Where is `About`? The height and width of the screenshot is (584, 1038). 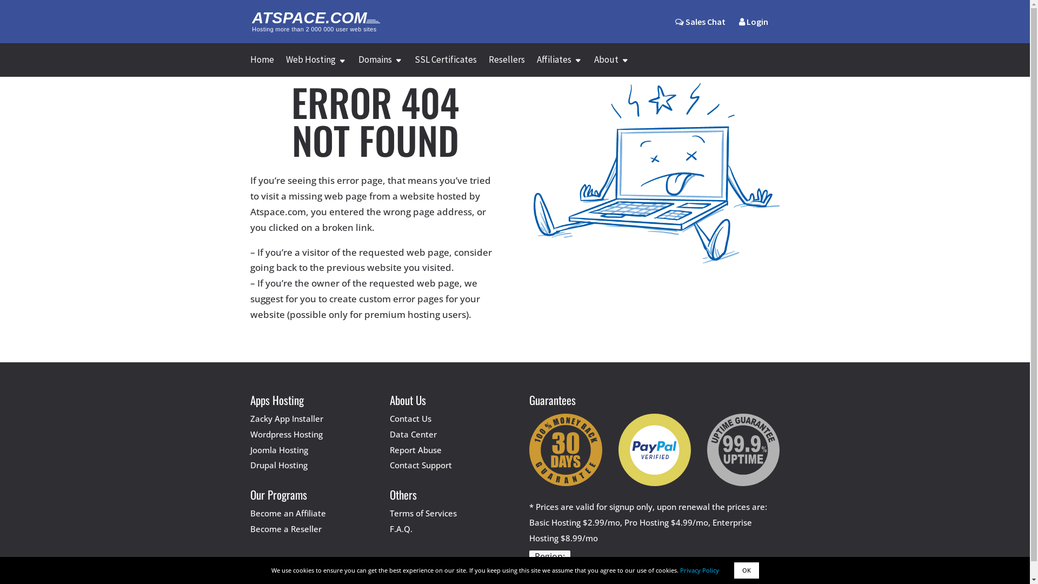
About is located at coordinates (611, 66).